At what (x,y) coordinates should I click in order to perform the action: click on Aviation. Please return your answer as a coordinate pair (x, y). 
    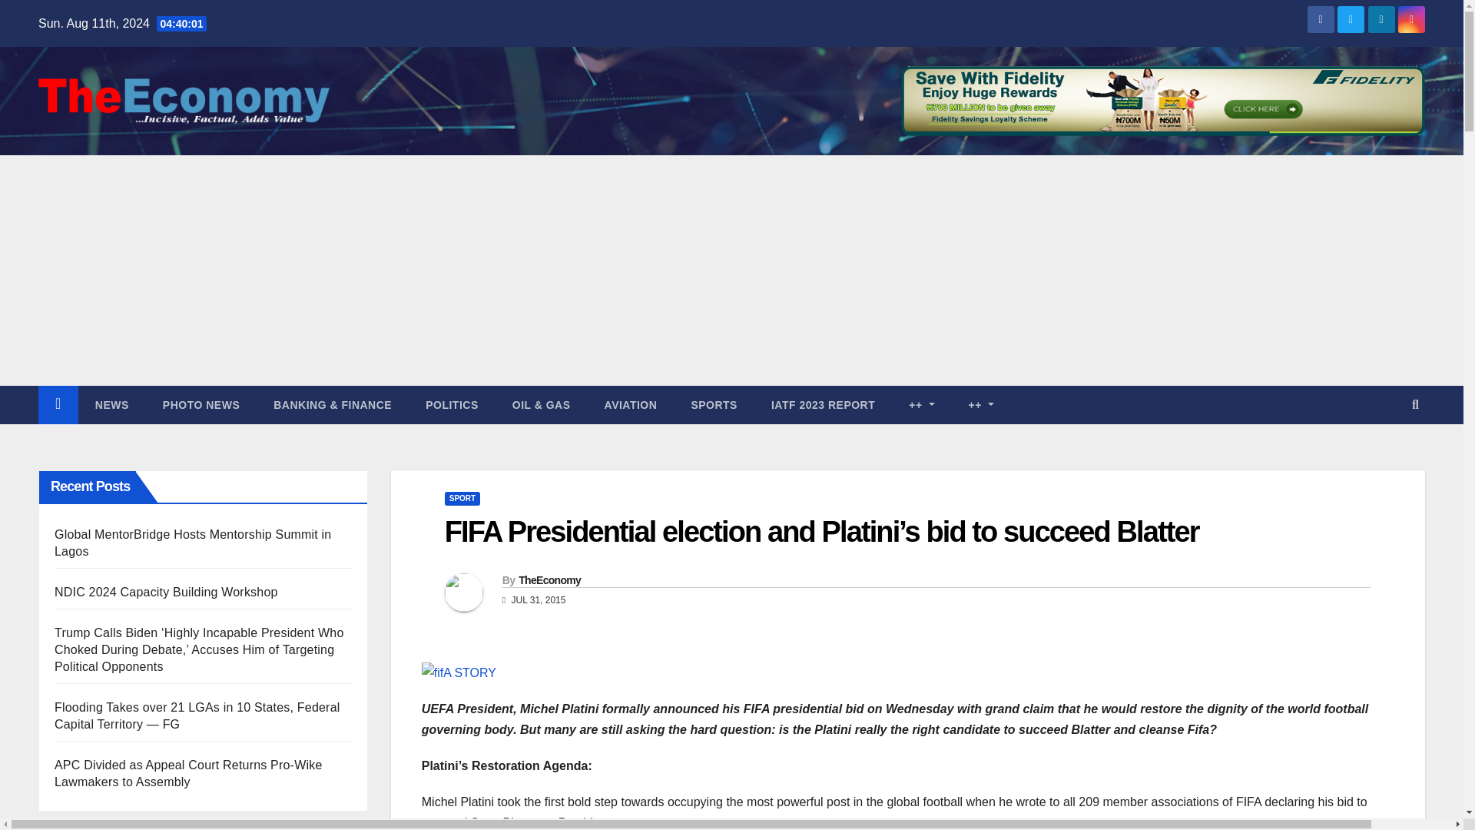
    Looking at the image, I should click on (630, 404).